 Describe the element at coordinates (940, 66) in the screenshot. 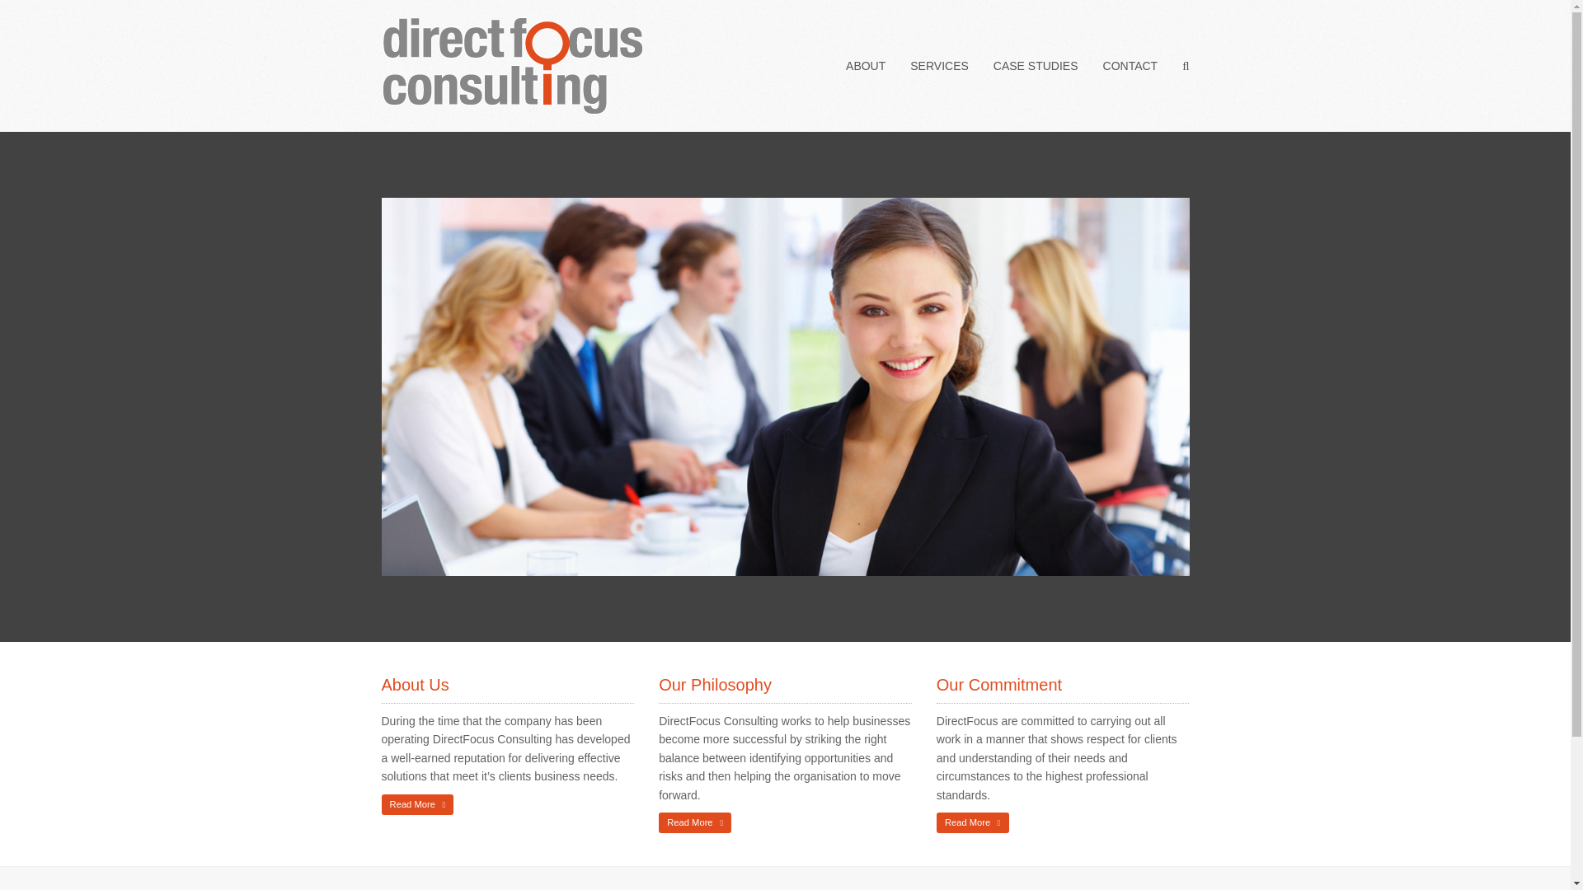

I see `SERVICES` at that location.